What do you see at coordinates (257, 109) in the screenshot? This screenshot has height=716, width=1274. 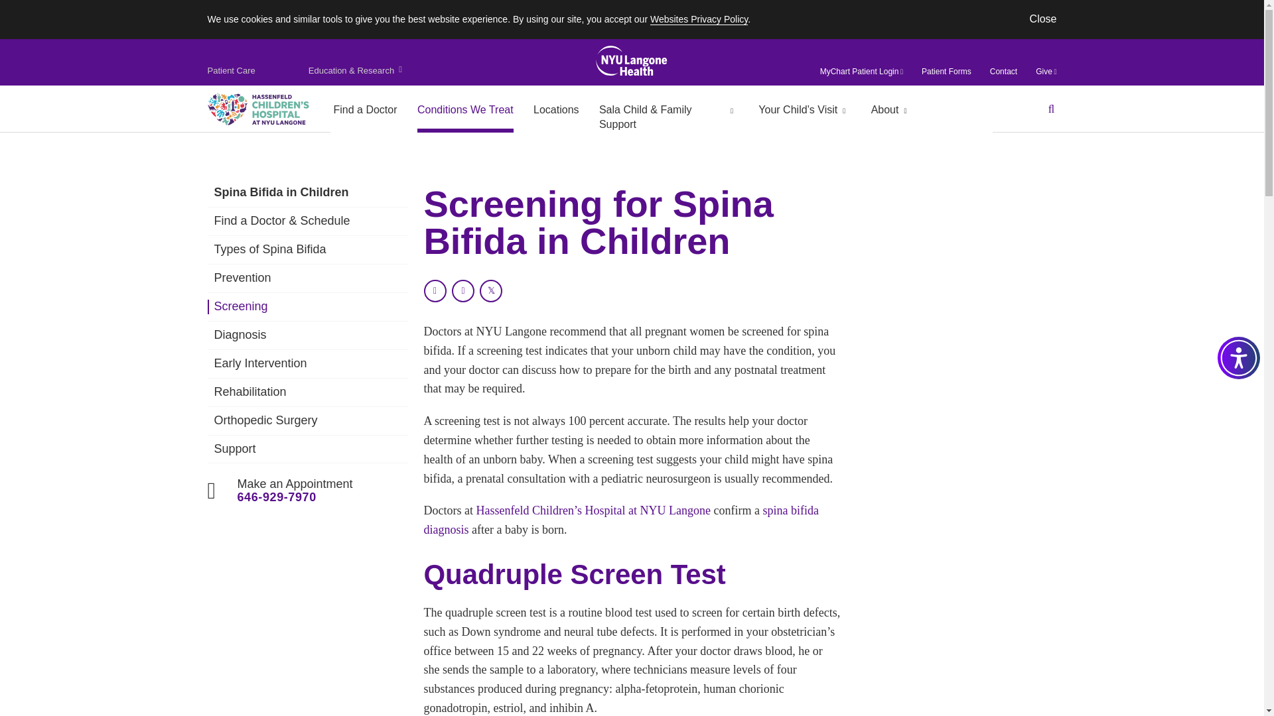 I see `Hassenfeld Children's Hospital at NYU Langone` at bounding box center [257, 109].